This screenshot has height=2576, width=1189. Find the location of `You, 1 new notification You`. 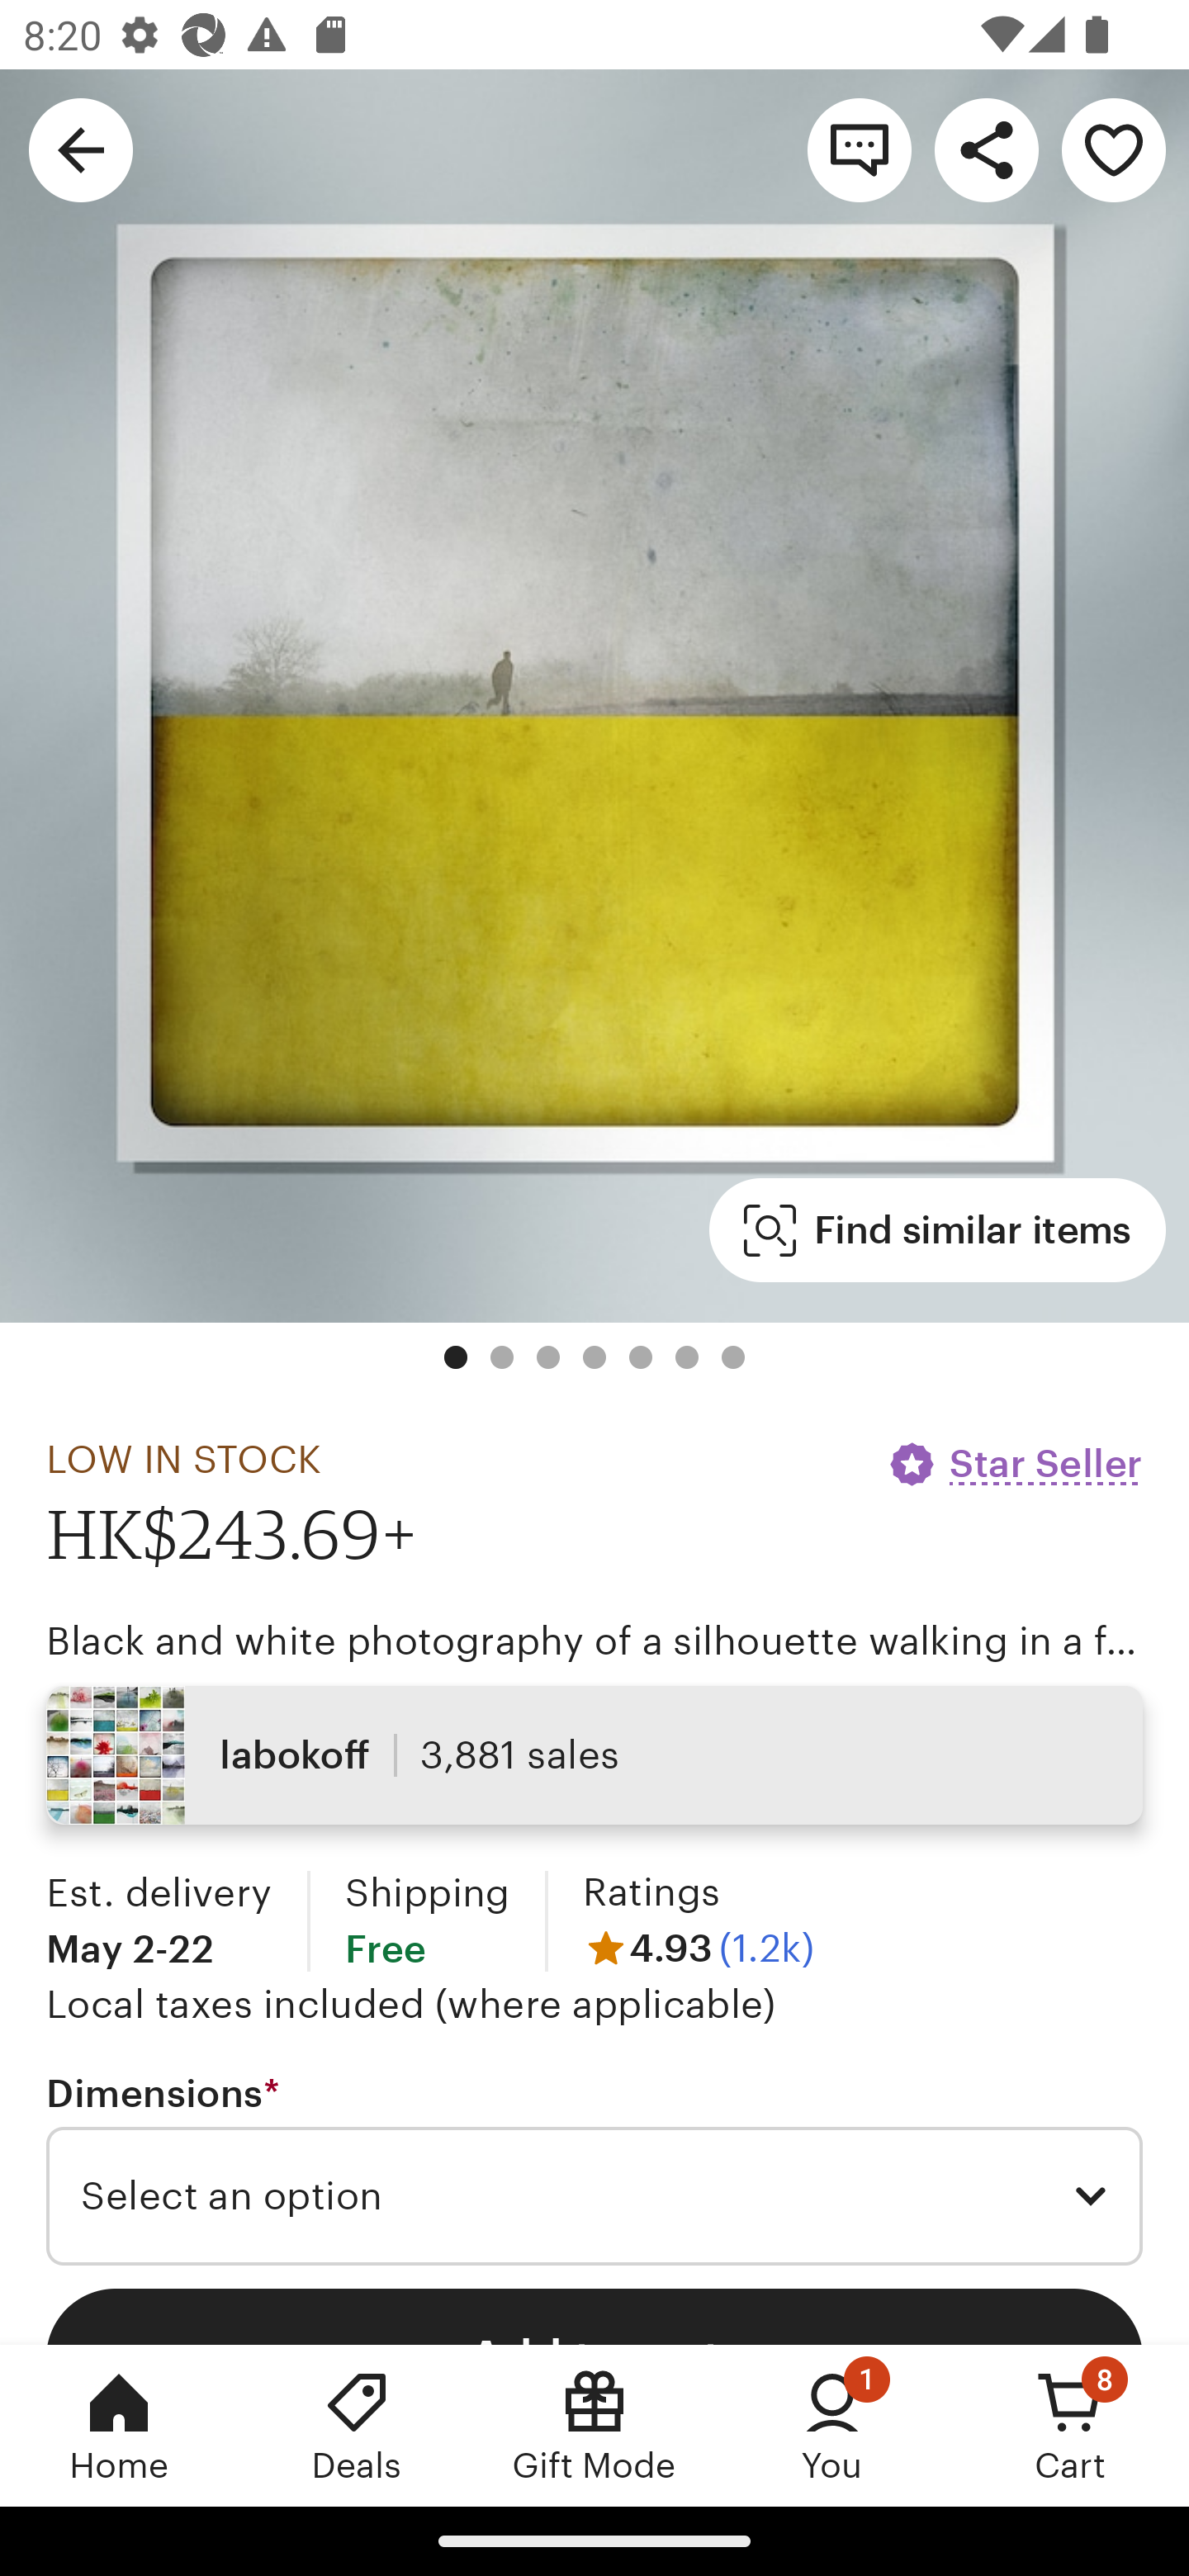

You, 1 new notification You is located at coordinates (832, 2425).